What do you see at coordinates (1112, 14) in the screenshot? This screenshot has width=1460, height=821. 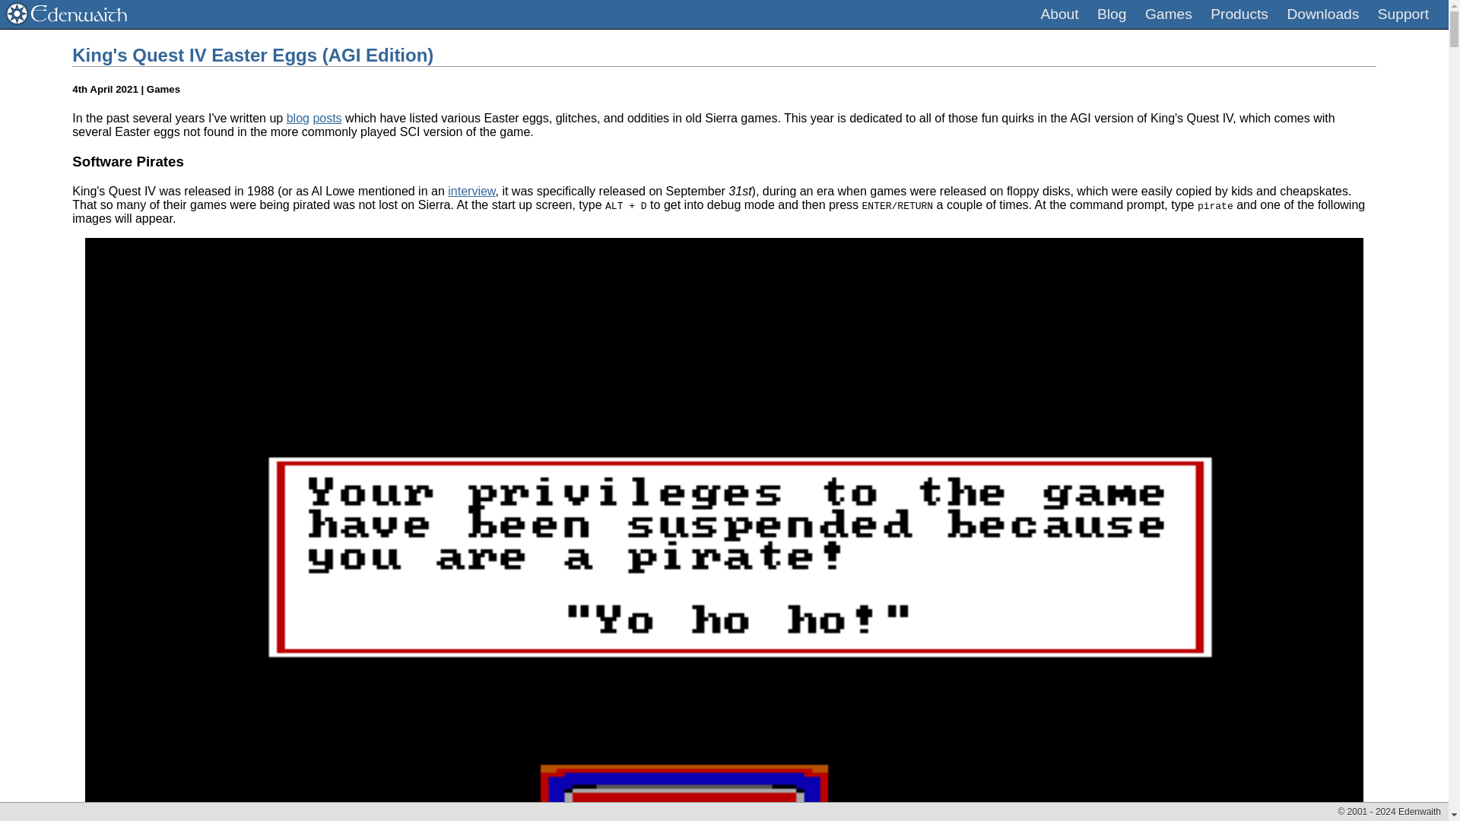 I see `Blog` at bounding box center [1112, 14].